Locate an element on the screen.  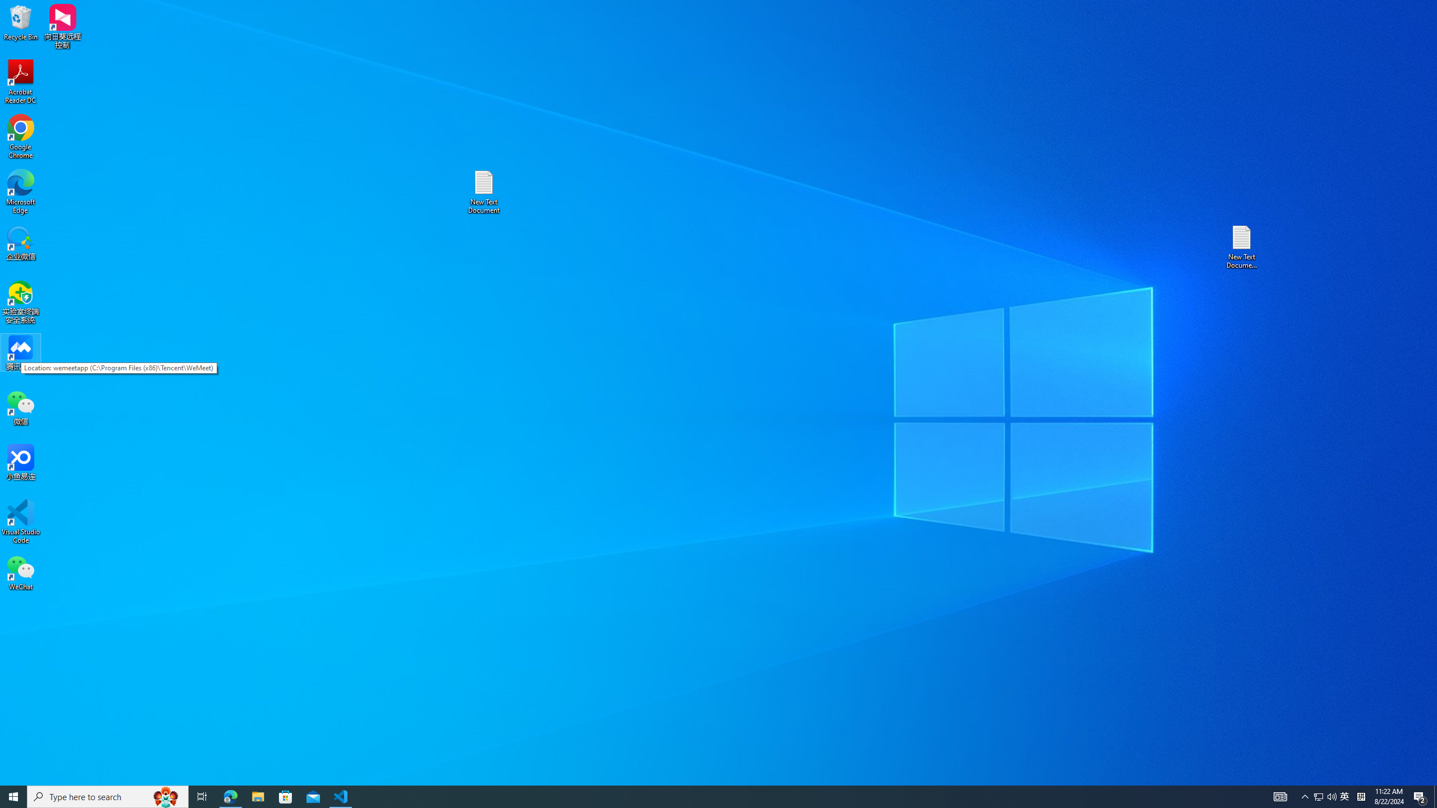
File Explorer is located at coordinates (258, 797).